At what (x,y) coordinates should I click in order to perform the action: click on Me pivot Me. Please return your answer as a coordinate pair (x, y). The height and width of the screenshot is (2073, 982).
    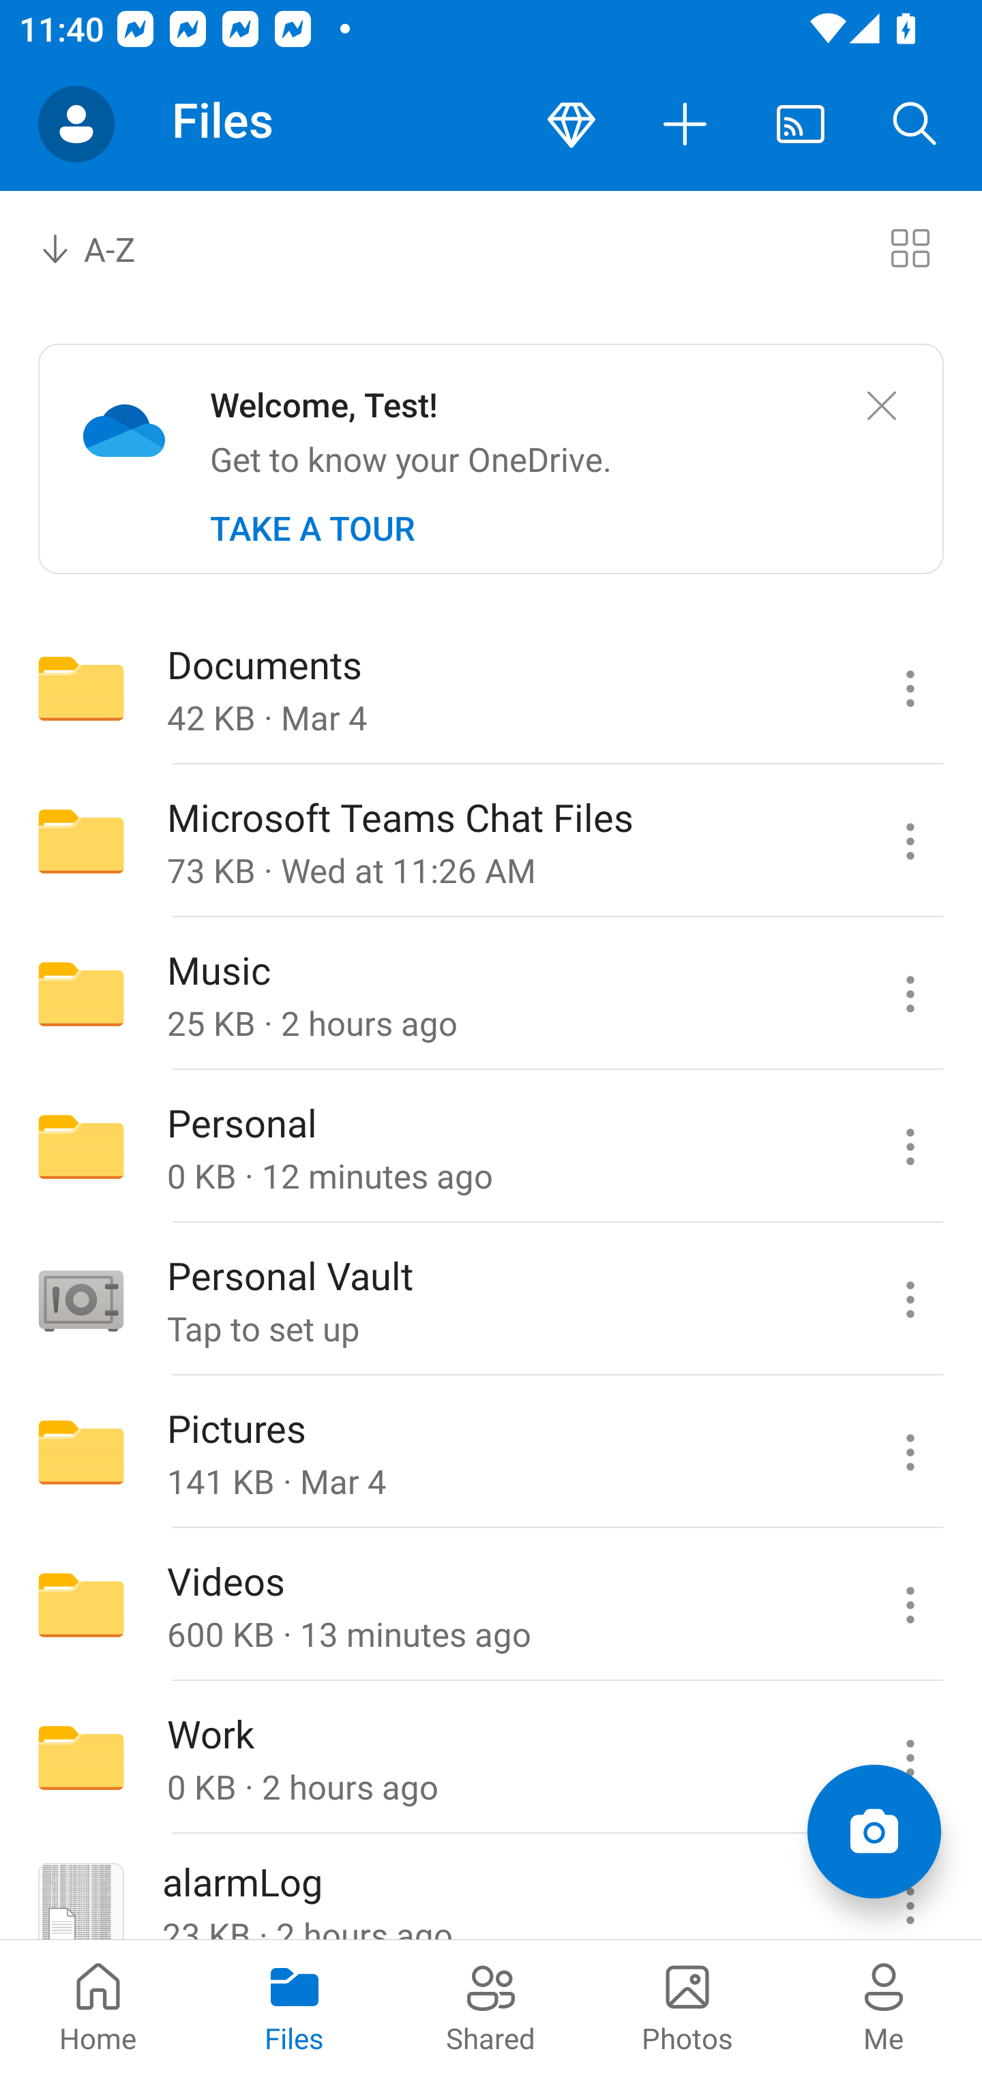
    Looking at the image, I should click on (884, 2006).